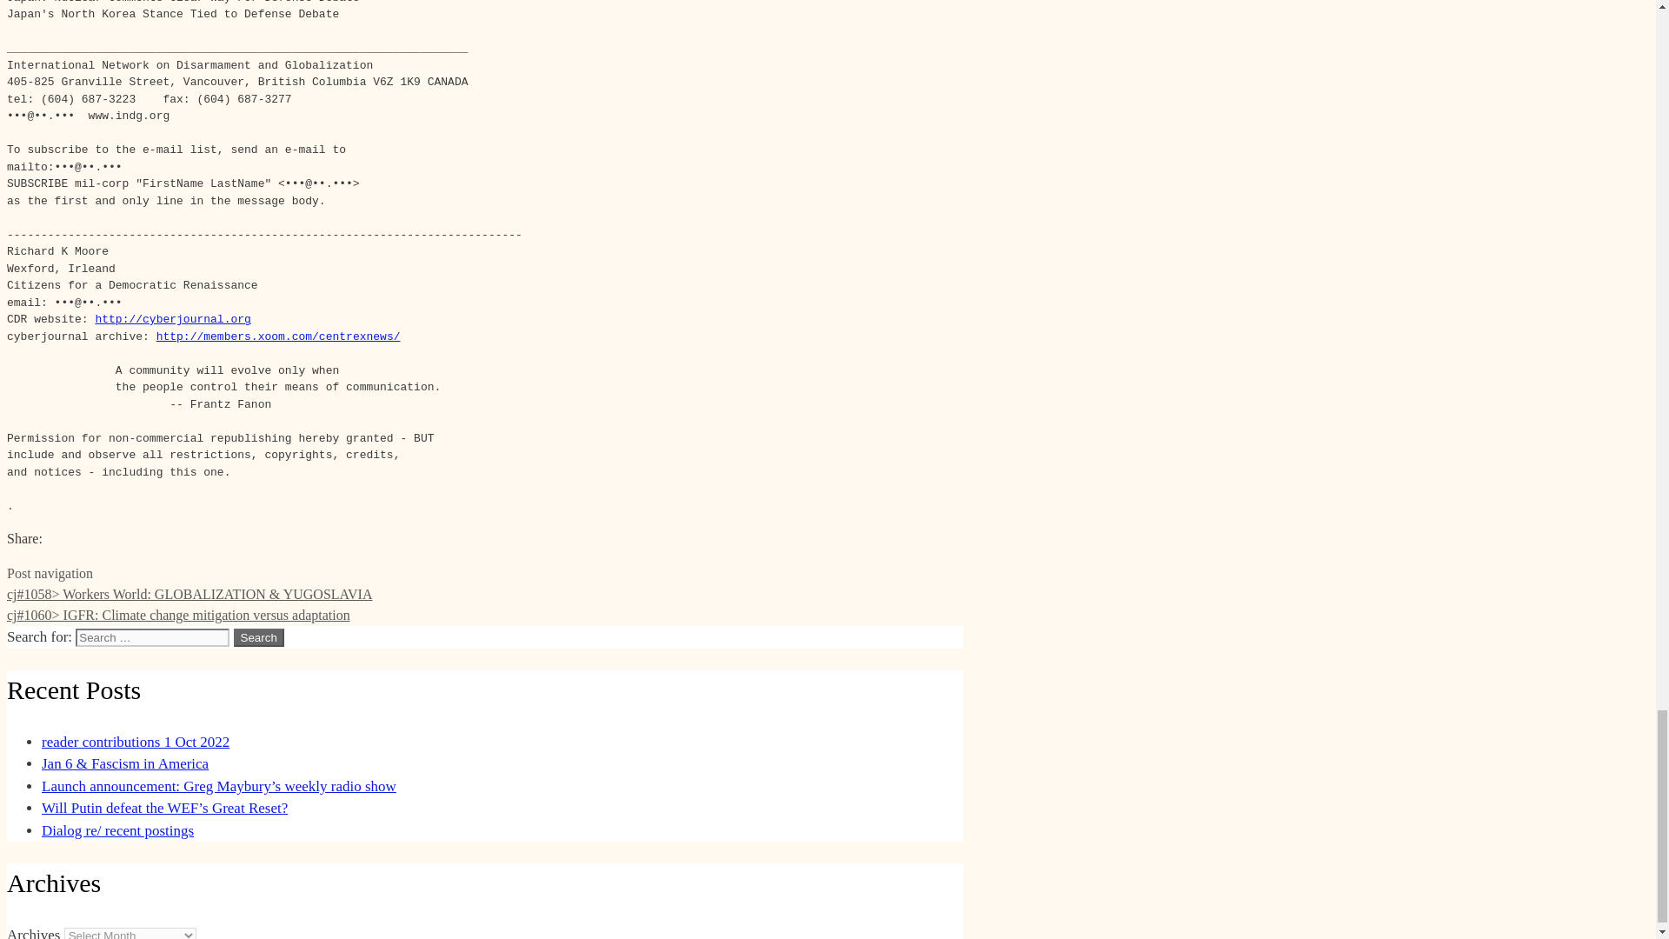  I want to click on Next, so click(178, 615).